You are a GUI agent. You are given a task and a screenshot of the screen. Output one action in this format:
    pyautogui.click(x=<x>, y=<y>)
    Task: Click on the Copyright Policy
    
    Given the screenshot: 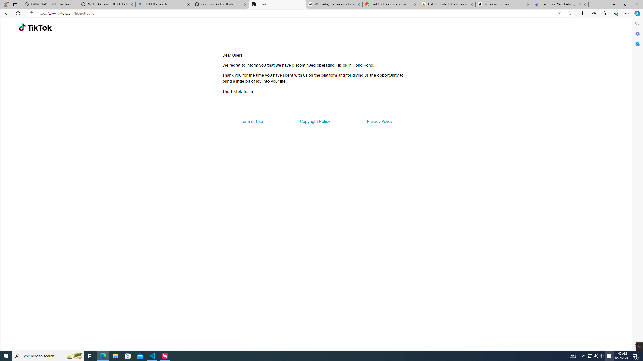 What is the action you would take?
    pyautogui.click(x=314, y=121)
    